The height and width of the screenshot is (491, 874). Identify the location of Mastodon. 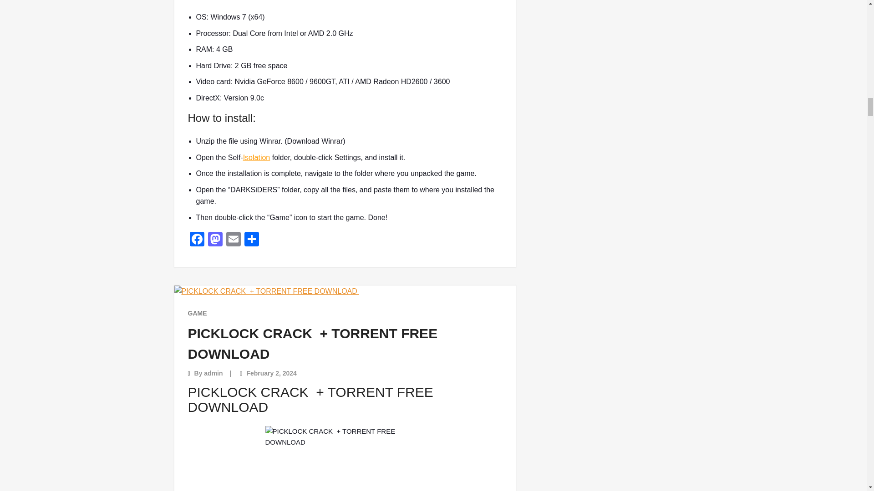
(214, 240).